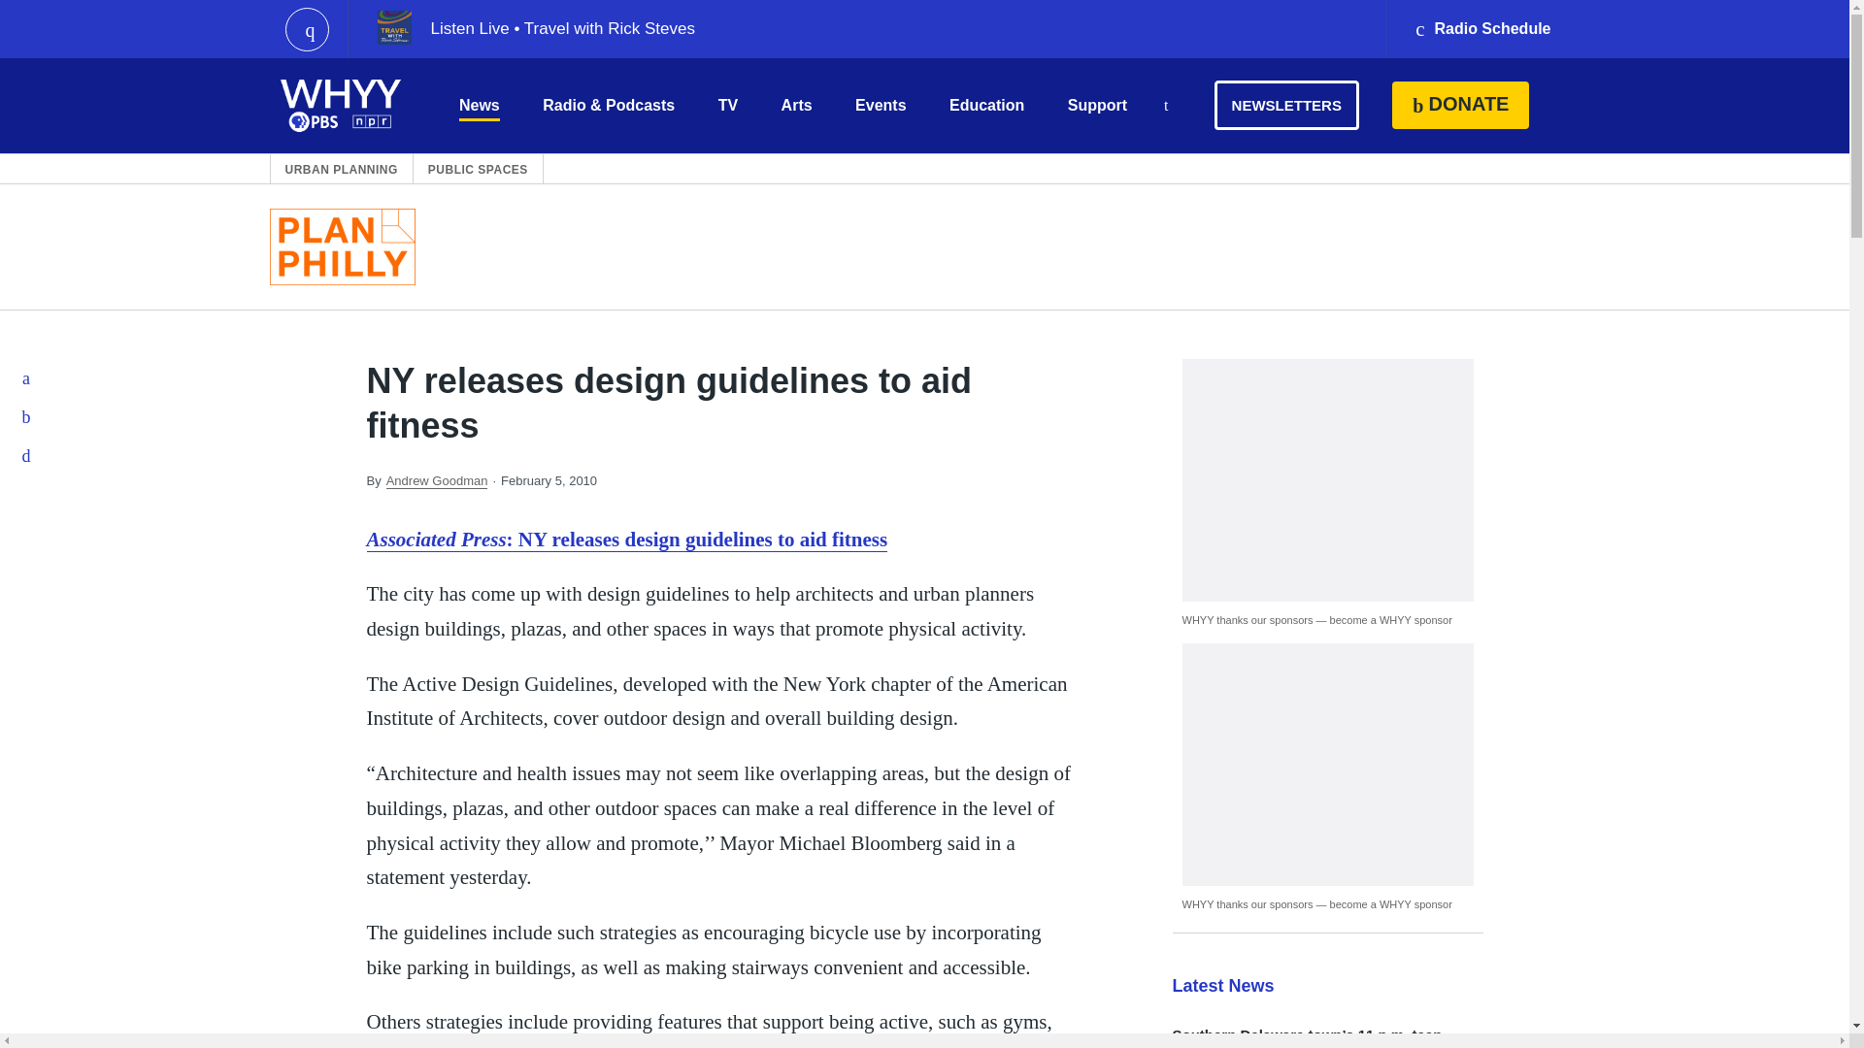 Image resolution: width=1864 pixels, height=1048 pixels. What do you see at coordinates (27, 378) in the screenshot?
I see `Facebook` at bounding box center [27, 378].